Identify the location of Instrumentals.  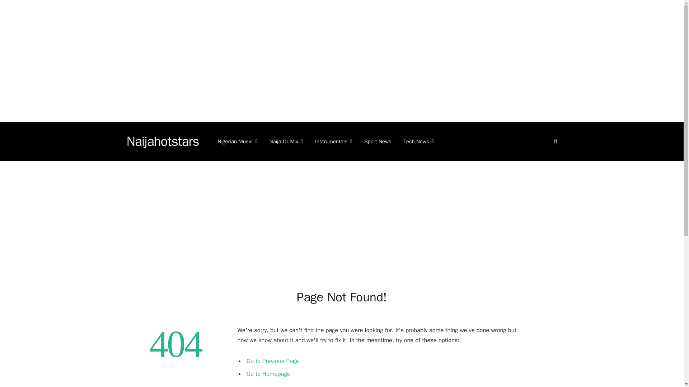
(333, 142).